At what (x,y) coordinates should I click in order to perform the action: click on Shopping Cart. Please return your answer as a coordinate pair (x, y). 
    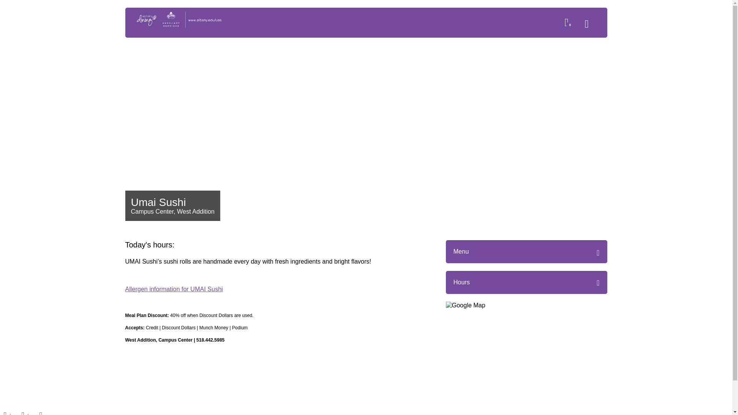
    Looking at the image, I should click on (570, 24).